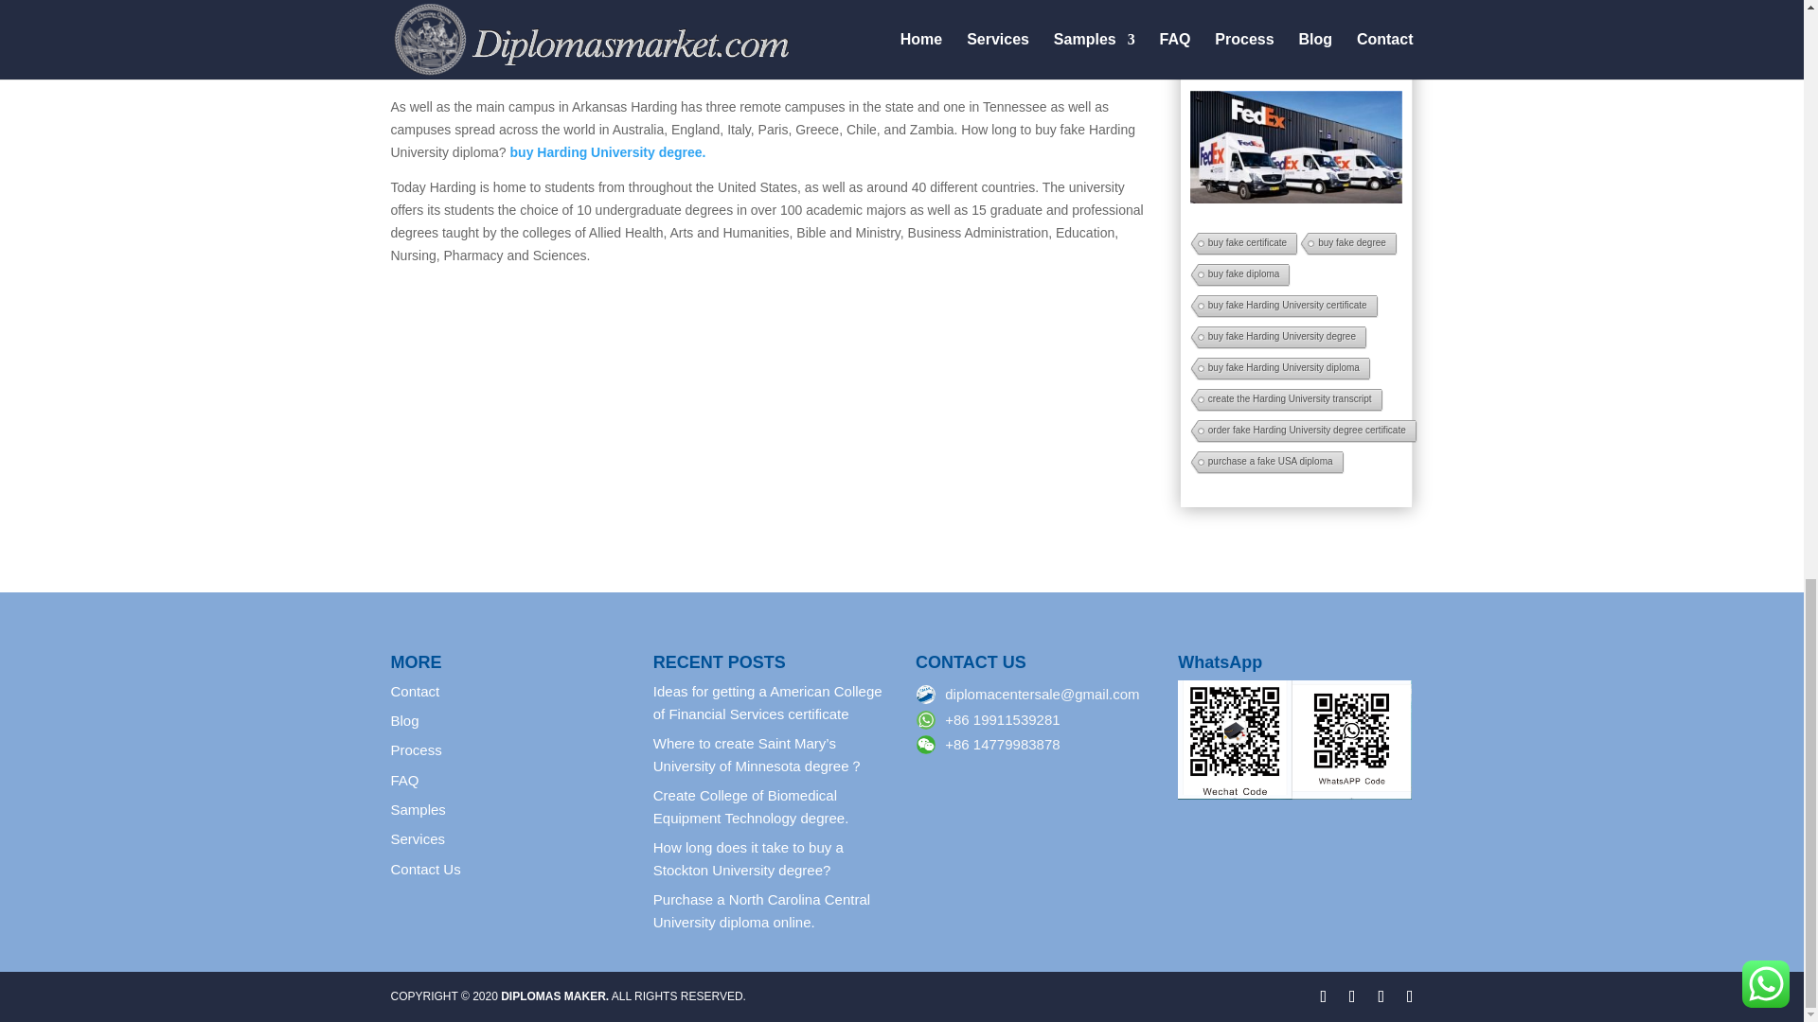 This screenshot has height=1022, width=1818. What do you see at coordinates (608, 151) in the screenshot?
I see `buy Harding University degree.` at bounding box center [608, 151].